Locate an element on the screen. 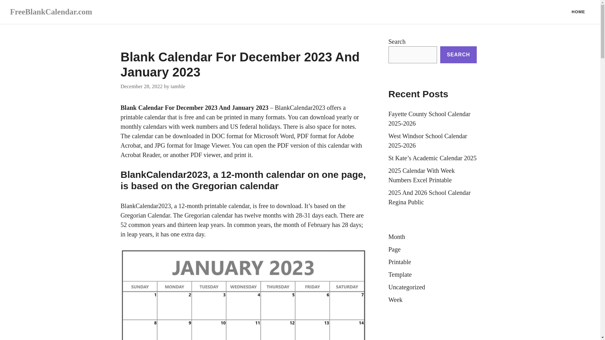  Printable is located at coordinates (400, 262).